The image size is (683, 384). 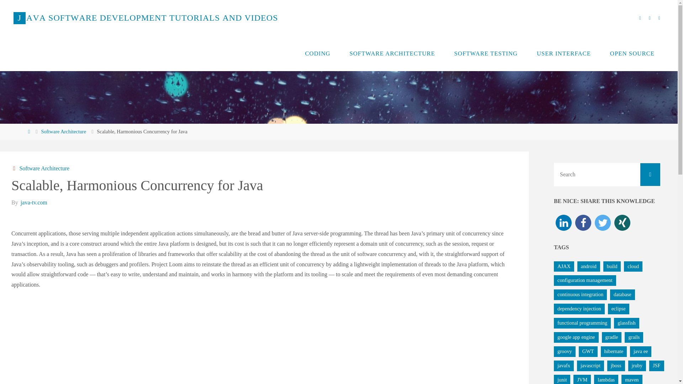 I want to click on Software Architecture, so click(x=63, y=132).